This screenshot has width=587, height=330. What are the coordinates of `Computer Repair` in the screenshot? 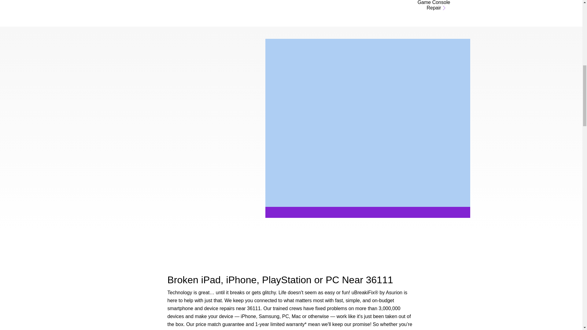 It's located at (371, 7).